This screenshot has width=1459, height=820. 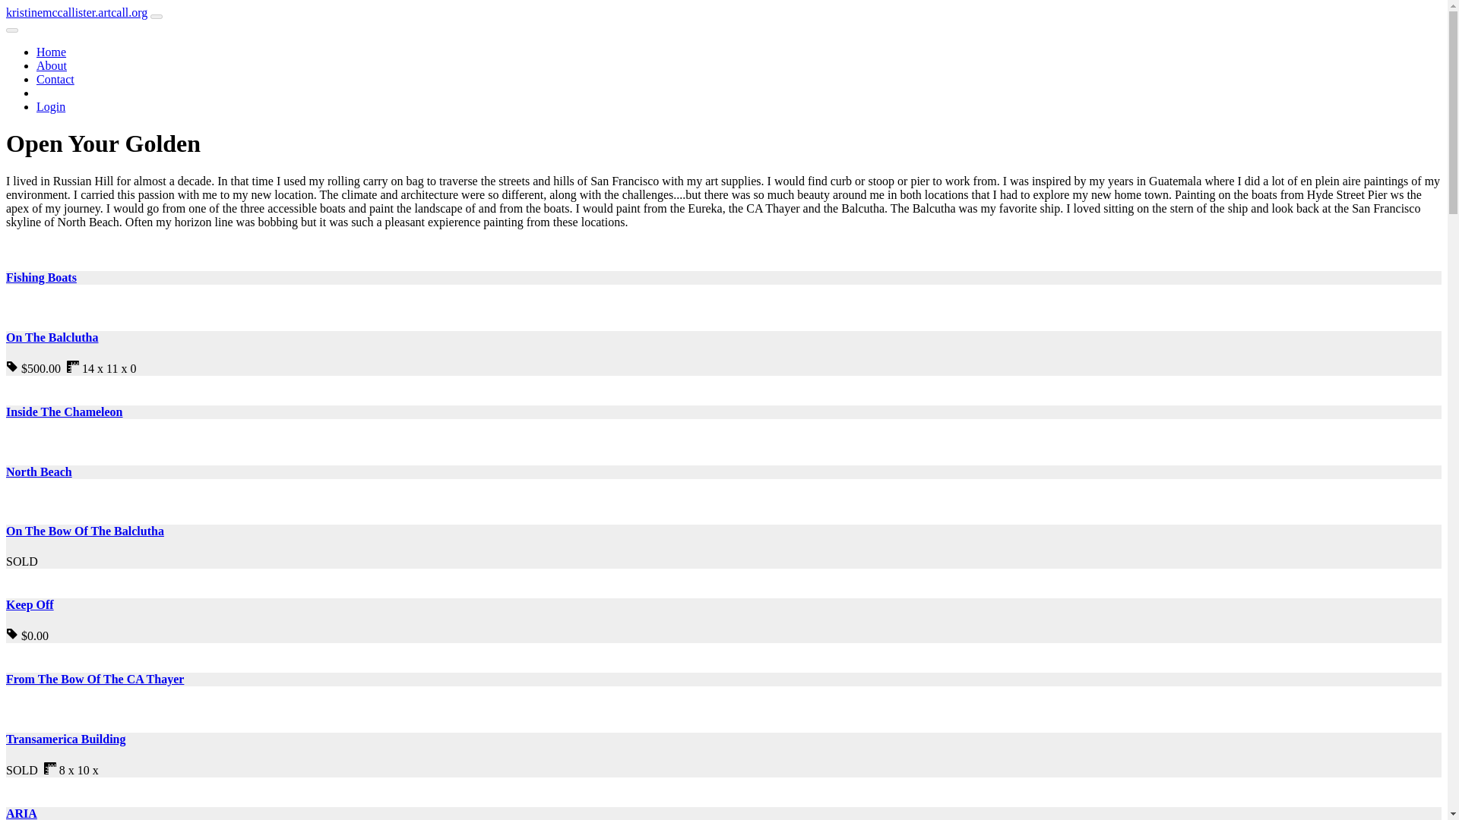 I want to click on Login, so click(x=51, y=106).